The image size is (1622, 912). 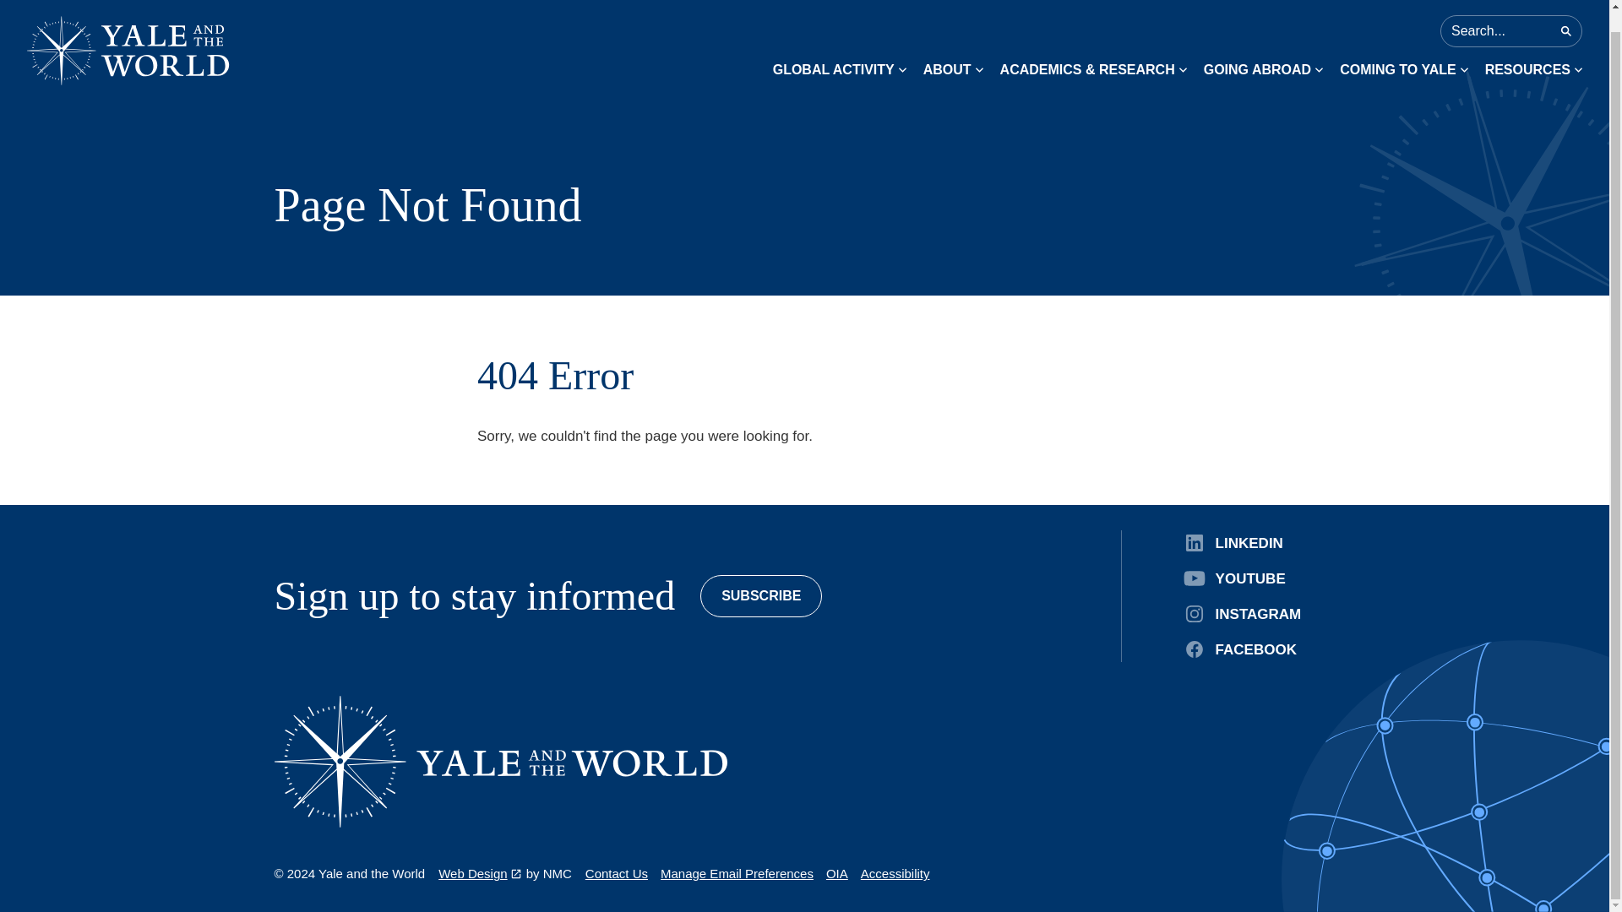 I want to click on homepage, so click(x=500, y=762).